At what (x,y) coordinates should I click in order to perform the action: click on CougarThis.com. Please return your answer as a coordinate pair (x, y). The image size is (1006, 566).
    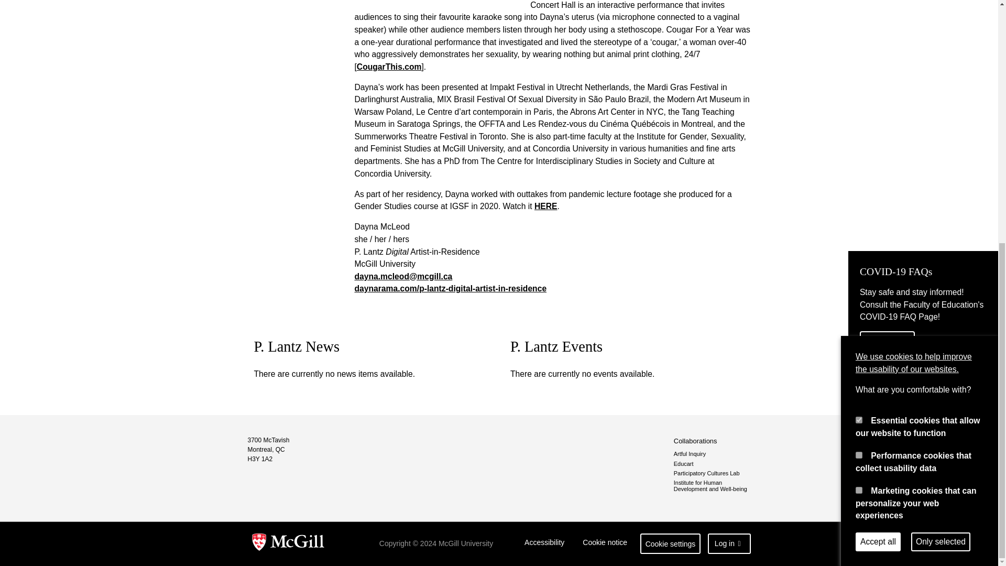
    Looking at the image, I should click on (389, 67).